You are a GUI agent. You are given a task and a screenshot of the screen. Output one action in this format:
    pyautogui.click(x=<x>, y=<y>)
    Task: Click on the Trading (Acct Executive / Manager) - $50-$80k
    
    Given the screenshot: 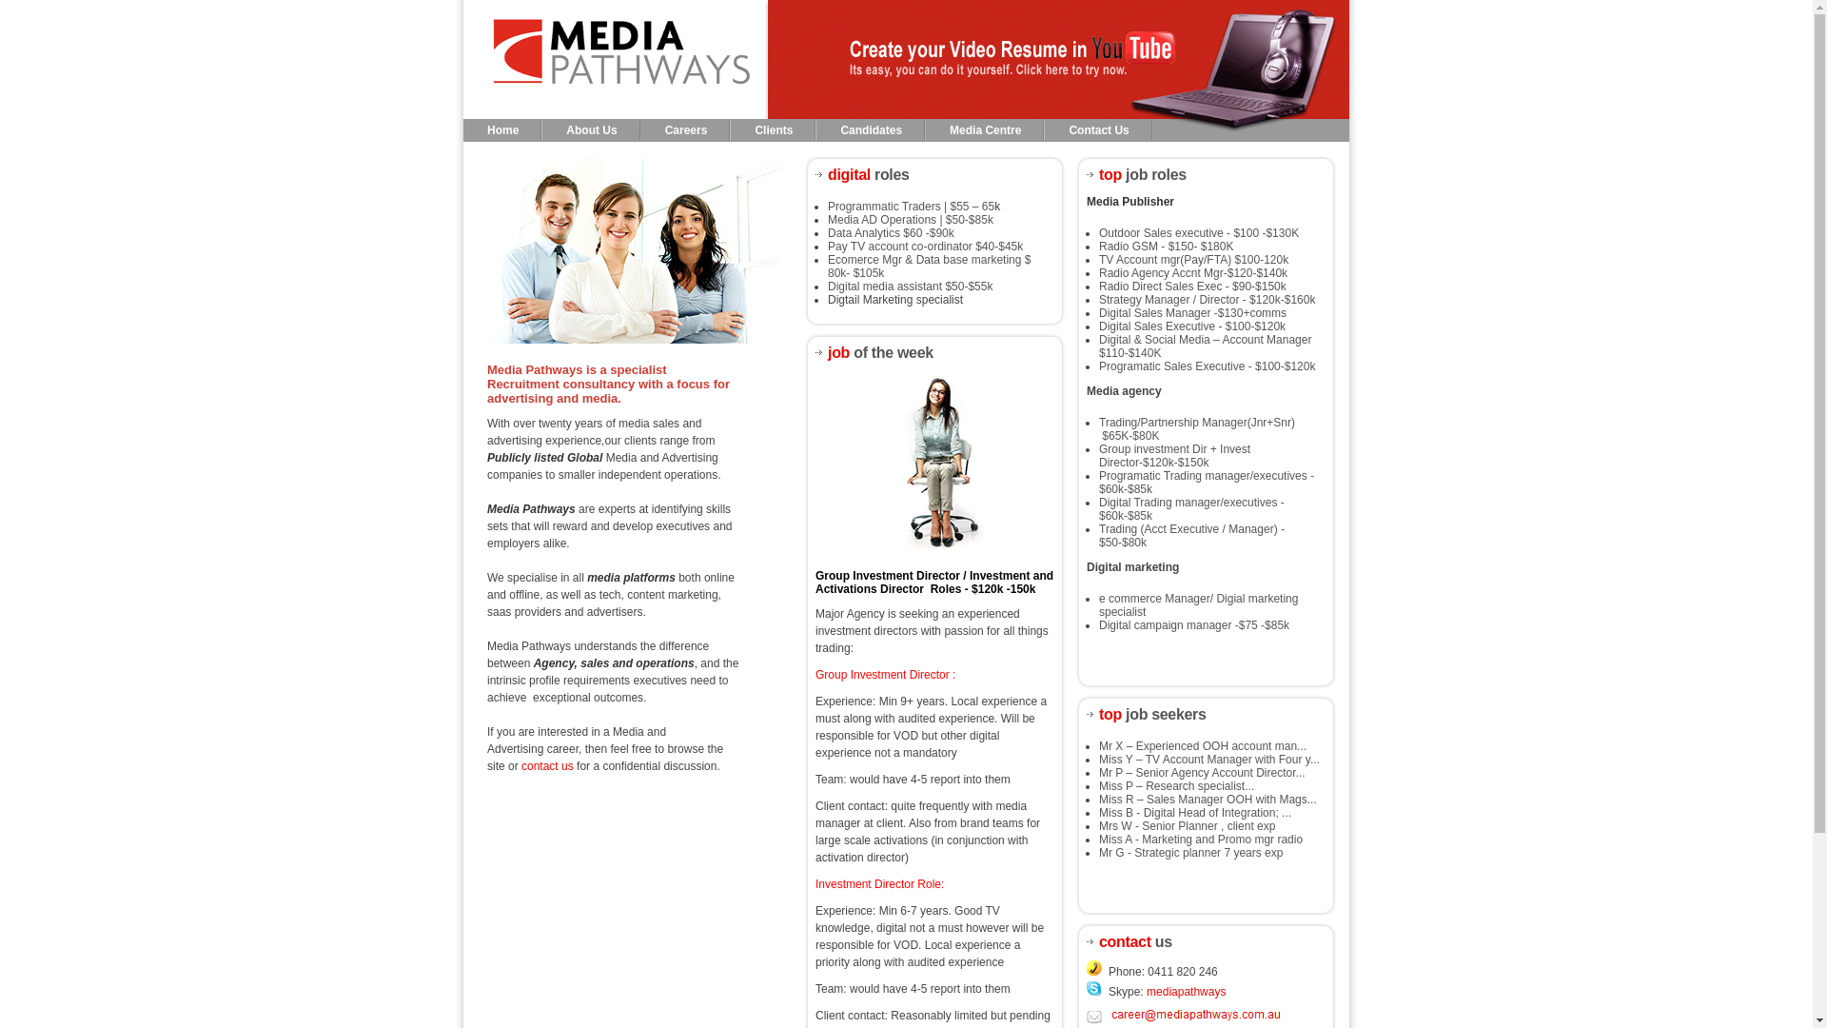 What is the action you would take?
    pyautogui.click(x=1191, y=536)
    